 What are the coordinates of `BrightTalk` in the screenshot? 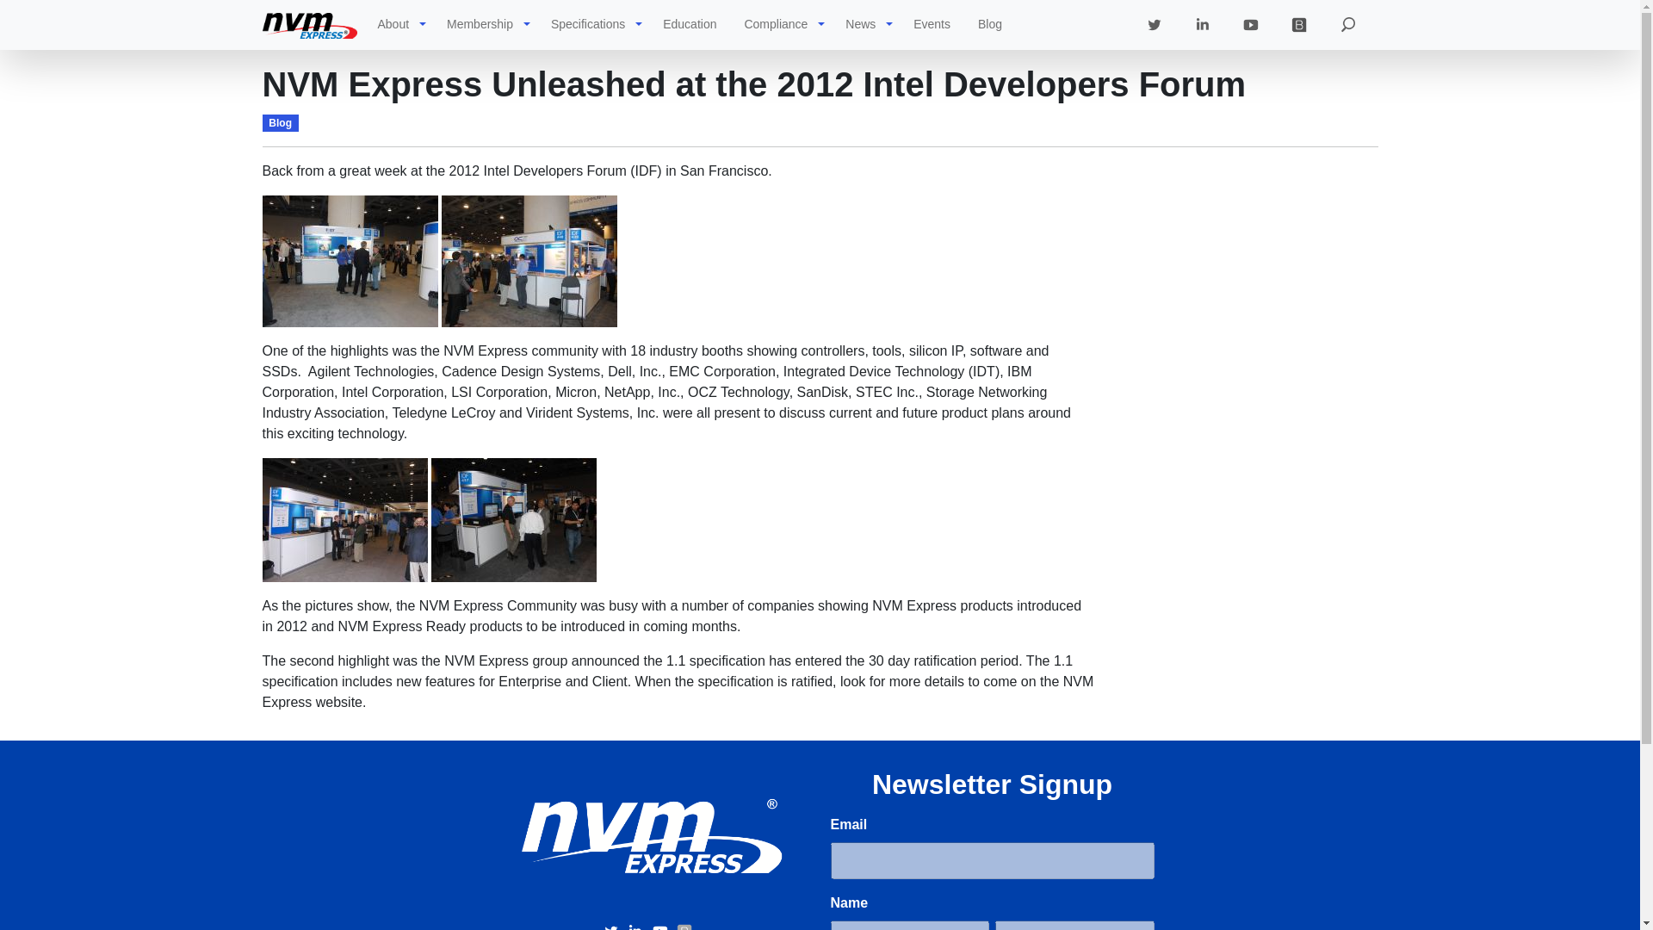 It's located at (684, 927).